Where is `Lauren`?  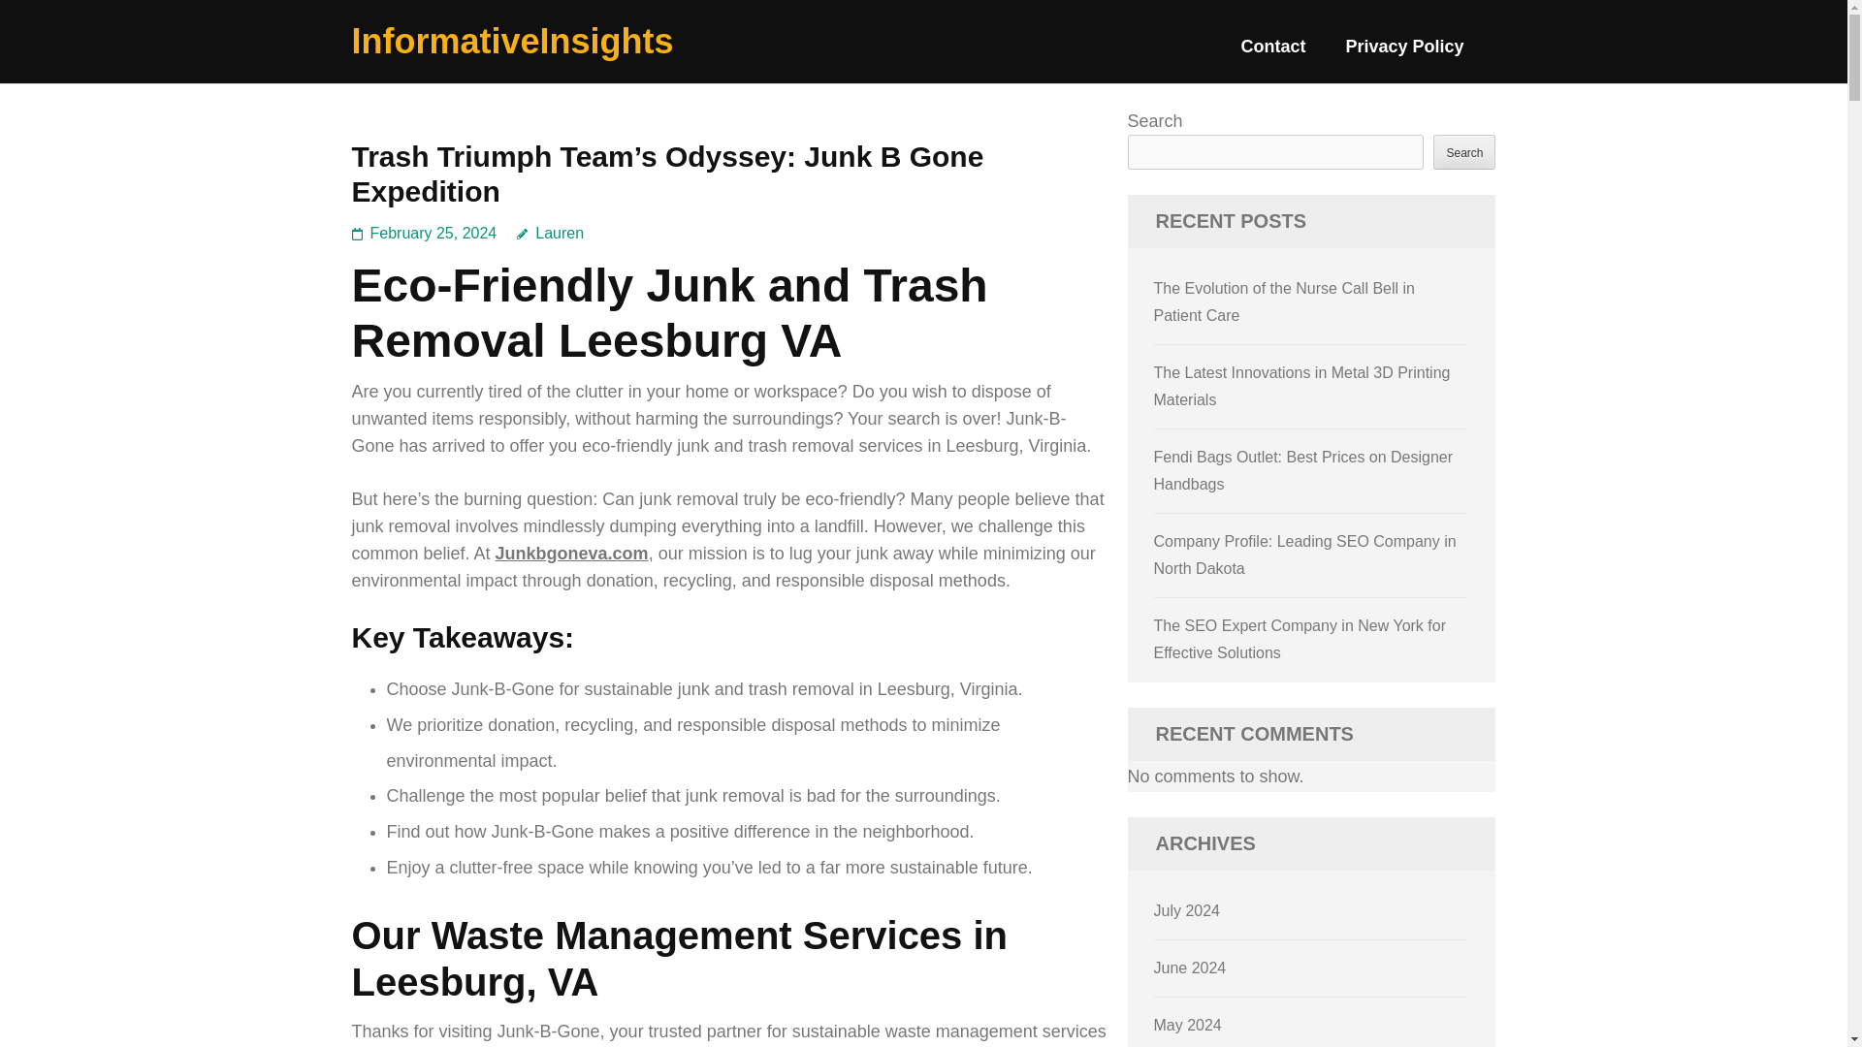
Lauren is located at coordinates (551, 233).